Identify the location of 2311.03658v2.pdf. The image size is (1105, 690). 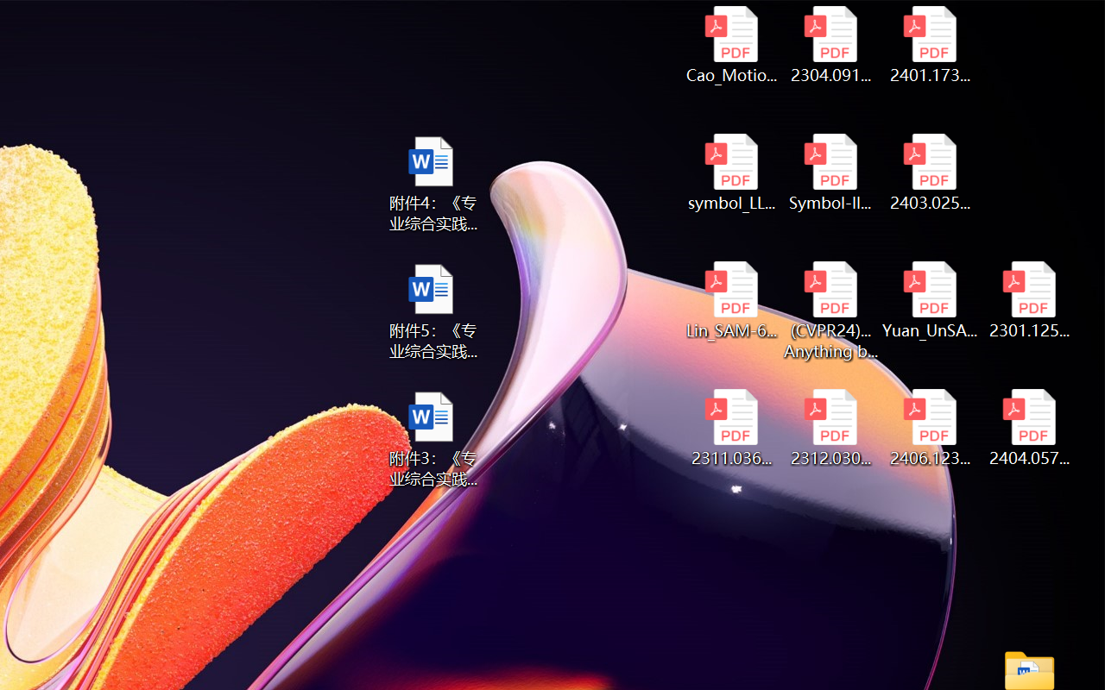
(730, 428).